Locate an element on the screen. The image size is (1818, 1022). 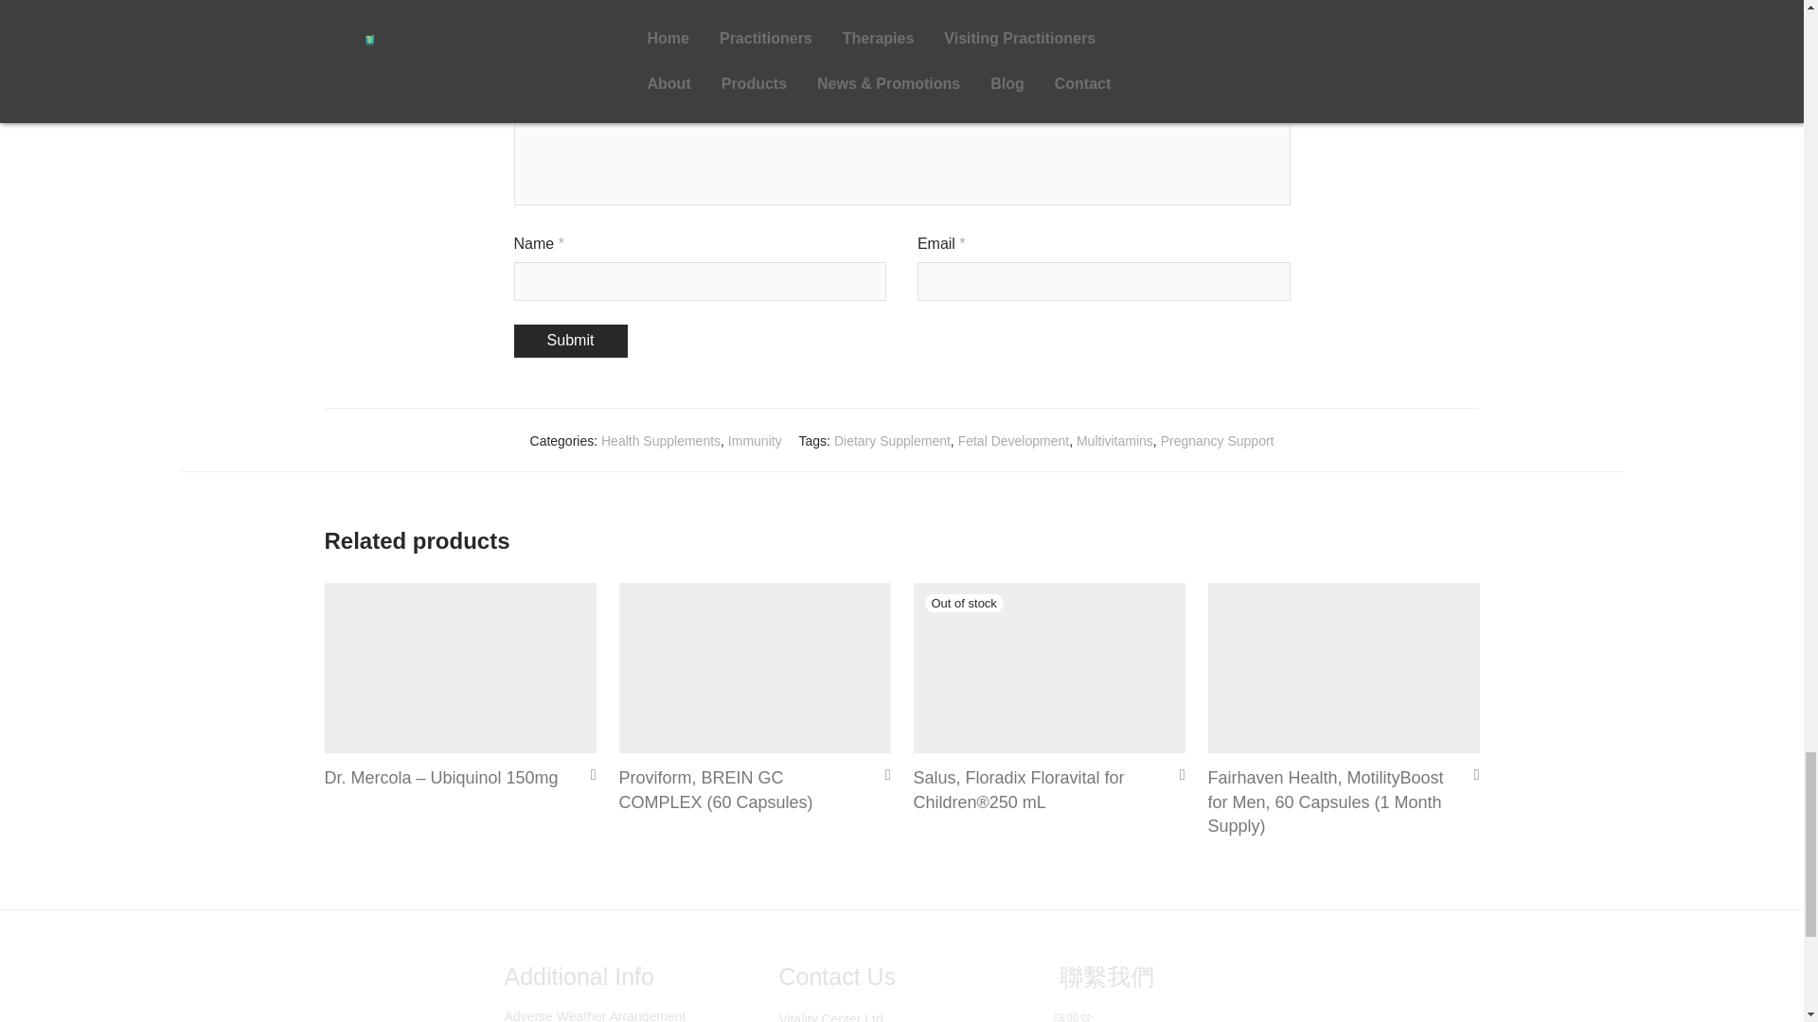
Add to Wishlist is located at coordinates (1470, 774).